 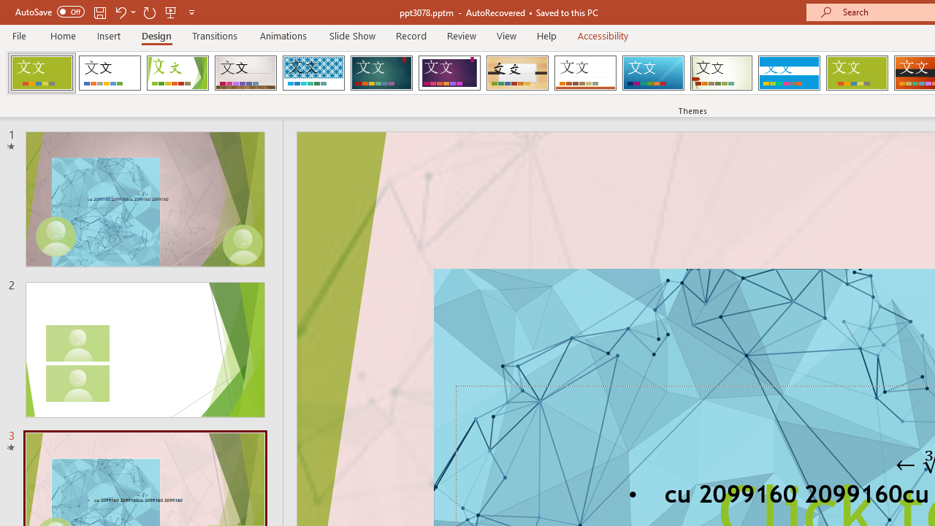 What do you see at coordinates (110, 73) in the screenshot?
I see `Office Theme` at bounding box center [110, 73].